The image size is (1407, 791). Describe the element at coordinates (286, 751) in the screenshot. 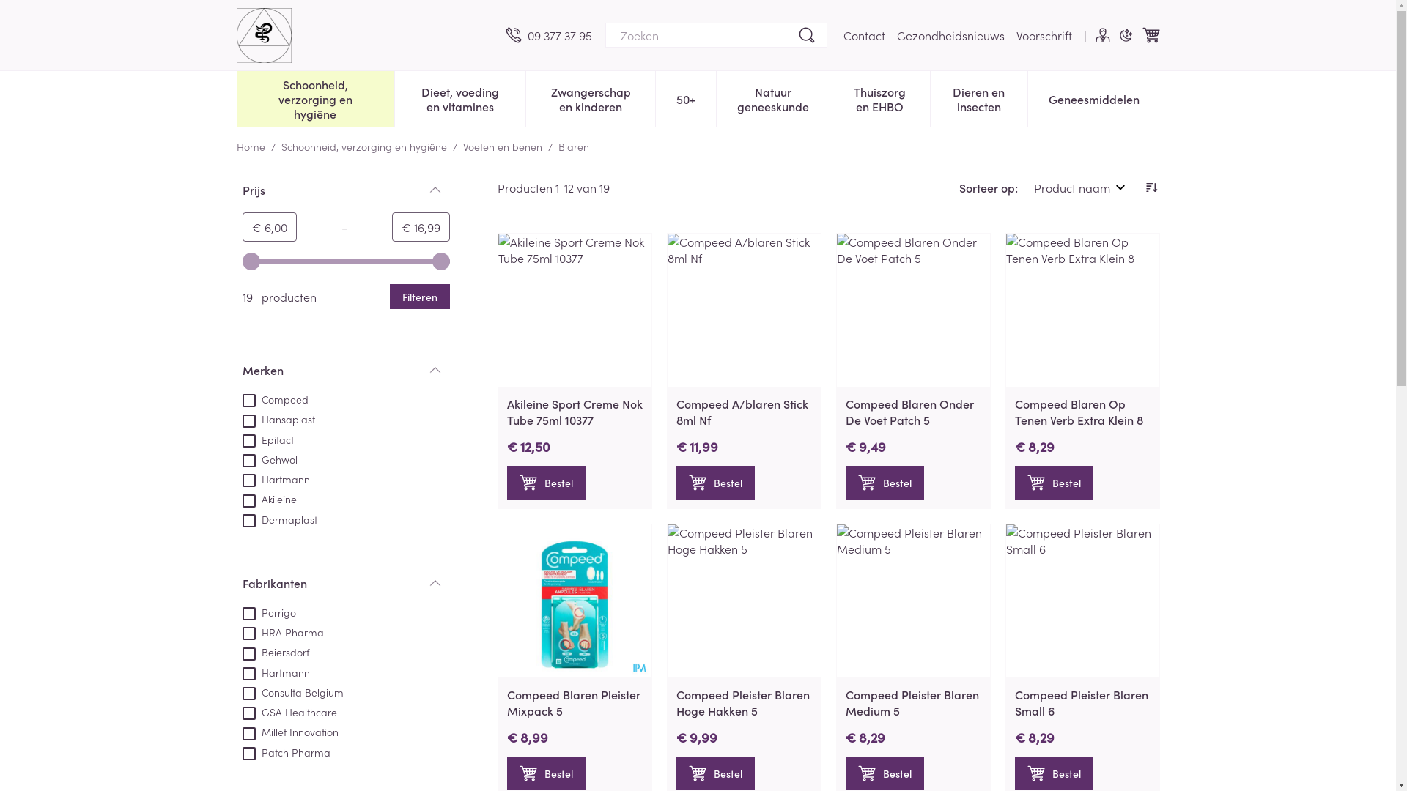

I see `Patch Pharma` at that location.